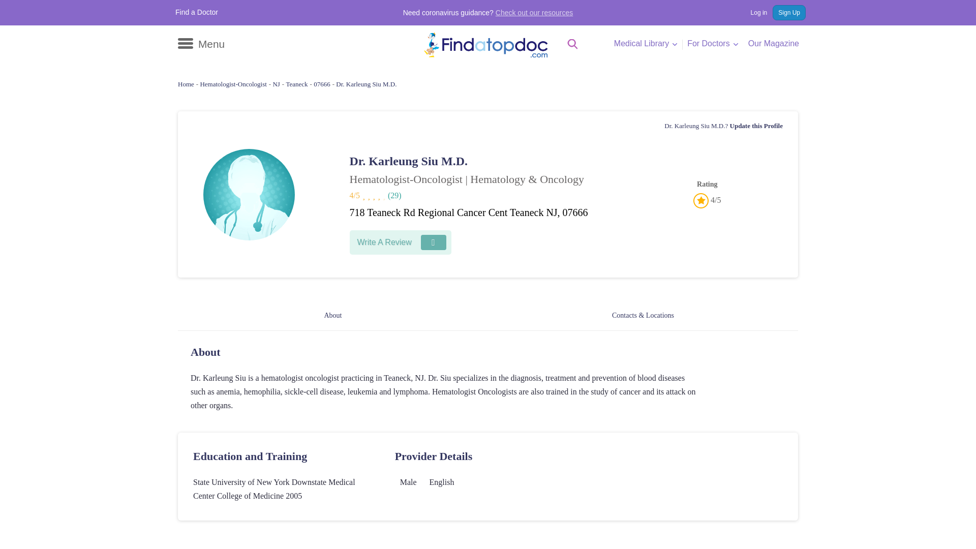  What do you see at coordinates (196, 12) in the screenshot?
I see `Find a Doctor` at bounding box center [196, 12].